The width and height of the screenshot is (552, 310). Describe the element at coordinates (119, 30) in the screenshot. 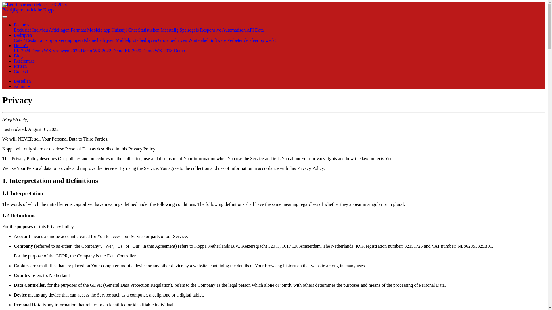

I see `Huisstijl` at that location.